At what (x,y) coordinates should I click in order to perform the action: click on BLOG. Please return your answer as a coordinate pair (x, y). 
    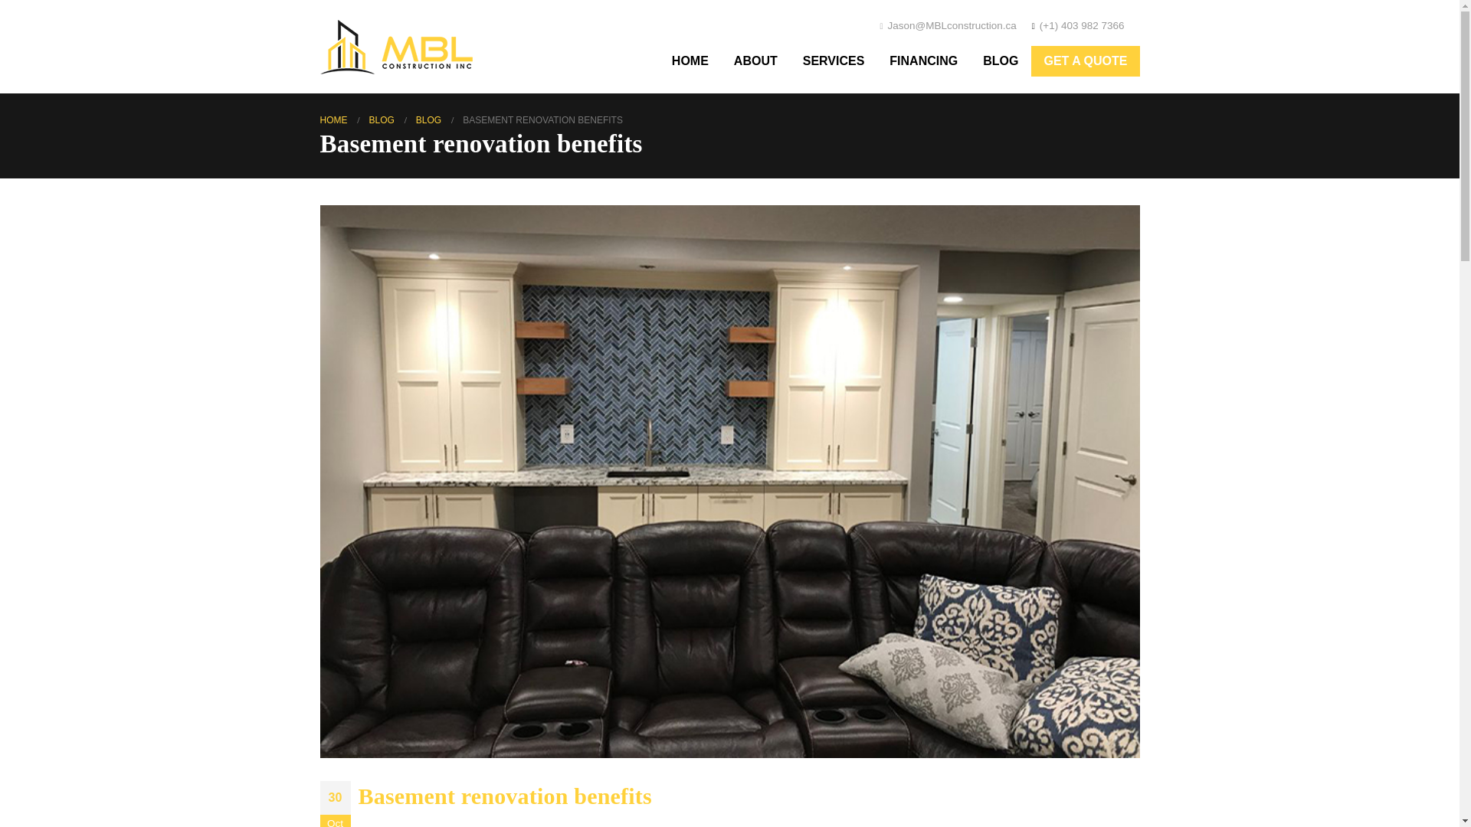
    Looking at the image, I should click on (429, 119).